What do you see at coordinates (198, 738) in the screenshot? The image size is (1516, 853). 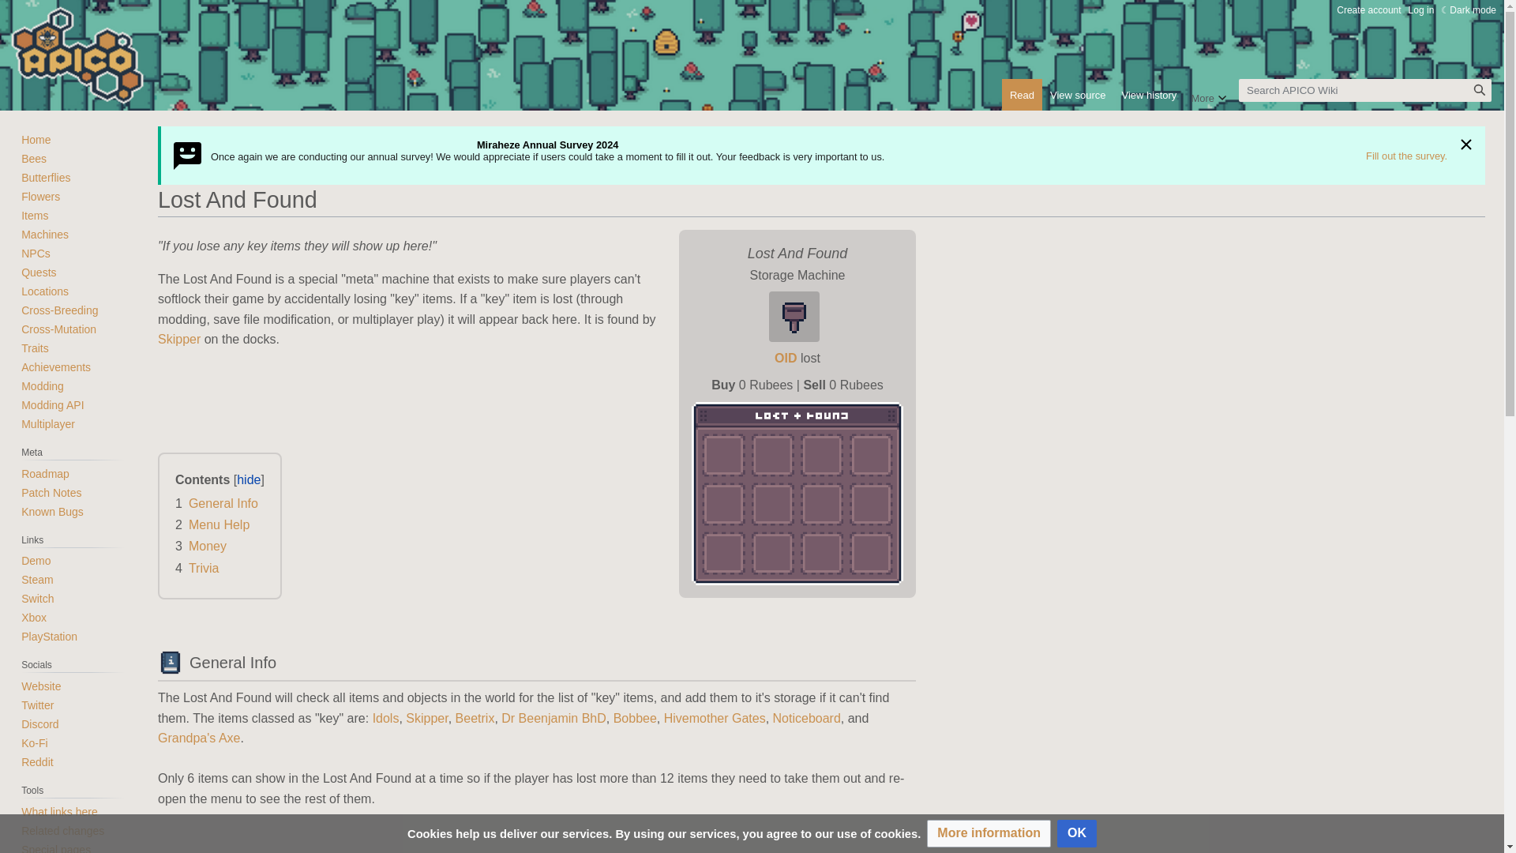 I see `Grandpa's Axe` at bounding box center [198, 738].